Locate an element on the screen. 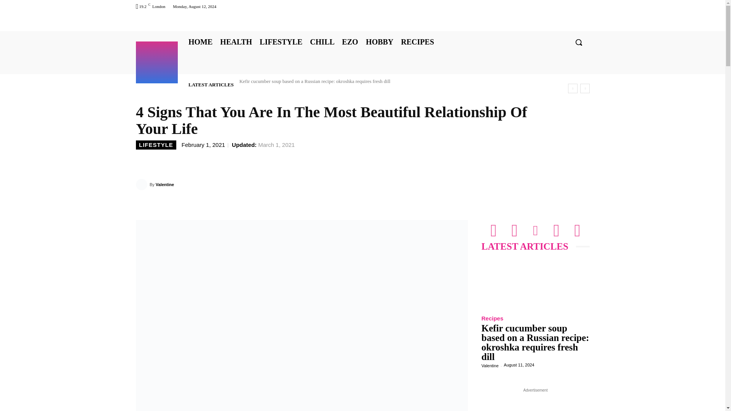 Image resolution: width=731 pixels, height=411 pixels. HOME is located at coordinates (200, 42).